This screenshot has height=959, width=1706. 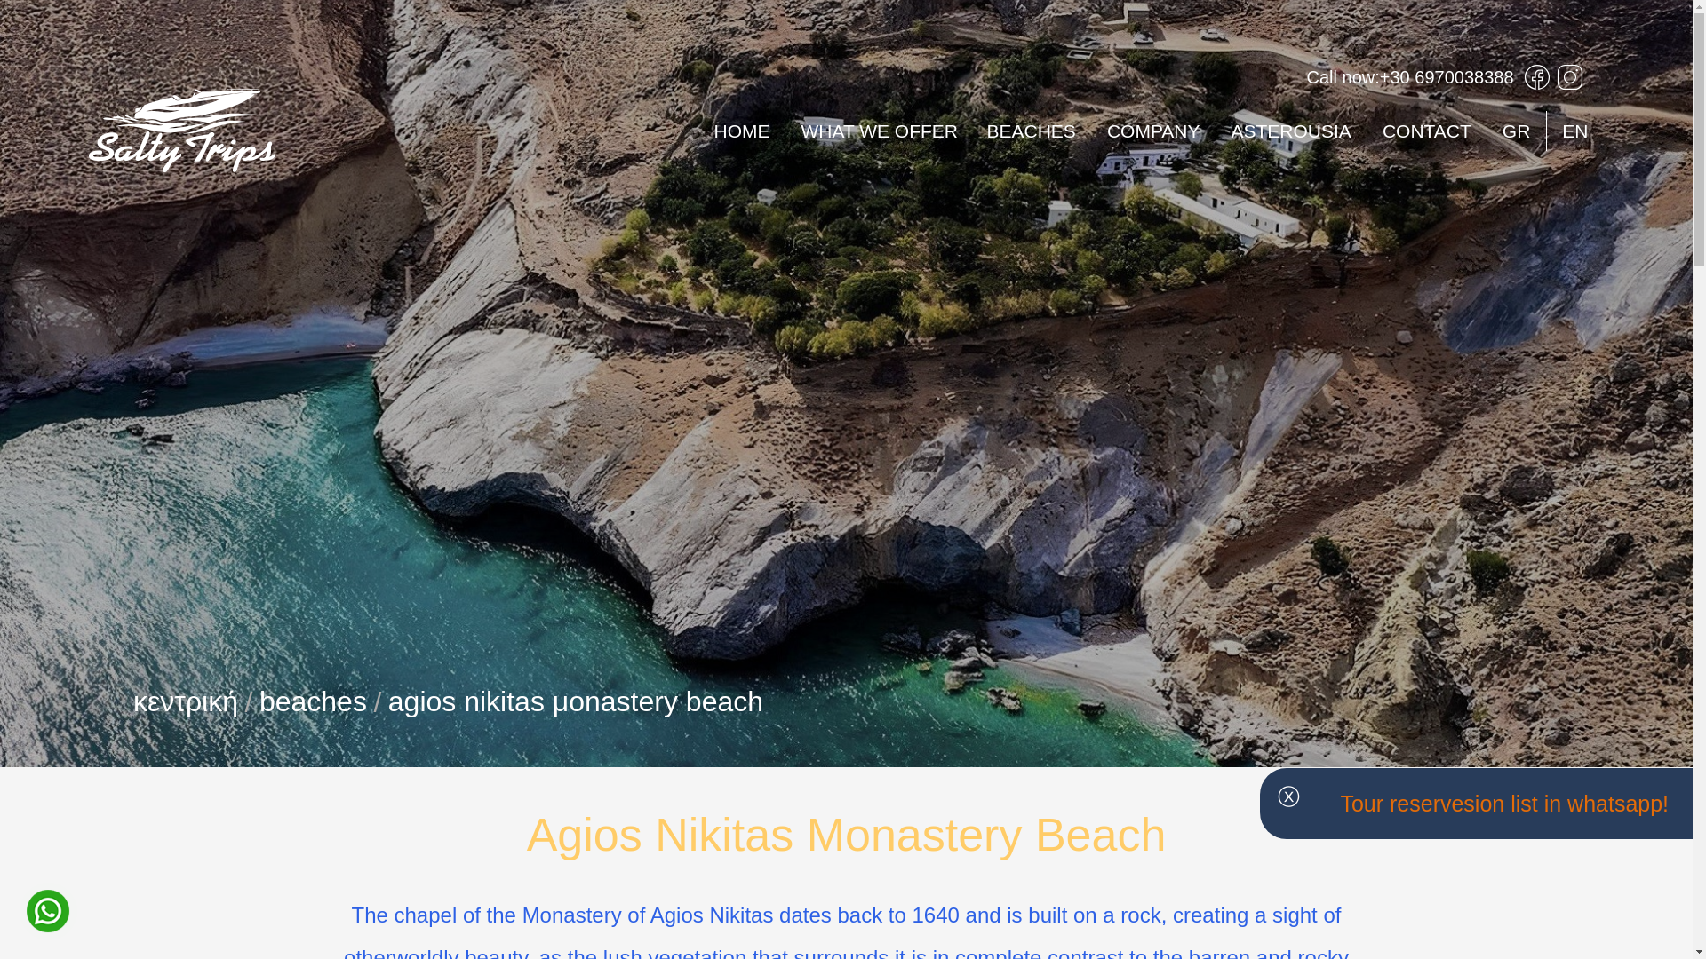 I want to click on EXCURSIONS, so click(x=878, y=170).